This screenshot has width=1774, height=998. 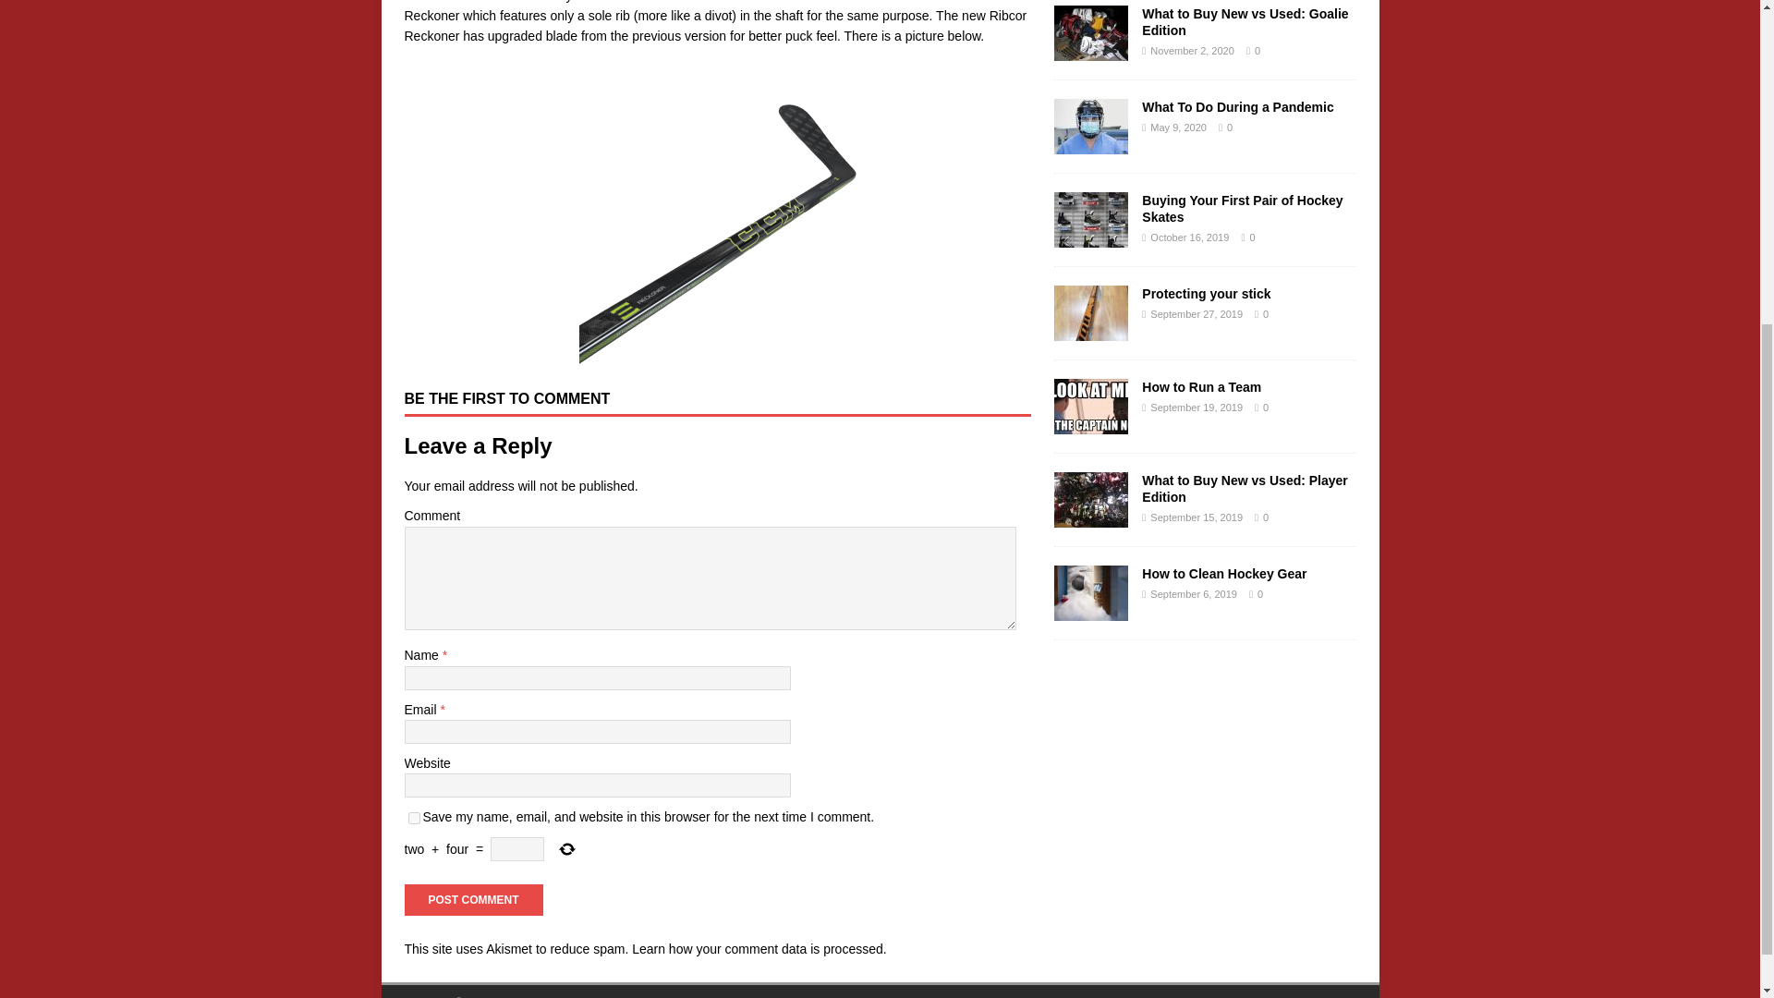 What do you see at coordinates (1090, 237) in the screenshot?
I see `Buying Your First Pair of Hockey Skates` at bounding box center [1090, 237].